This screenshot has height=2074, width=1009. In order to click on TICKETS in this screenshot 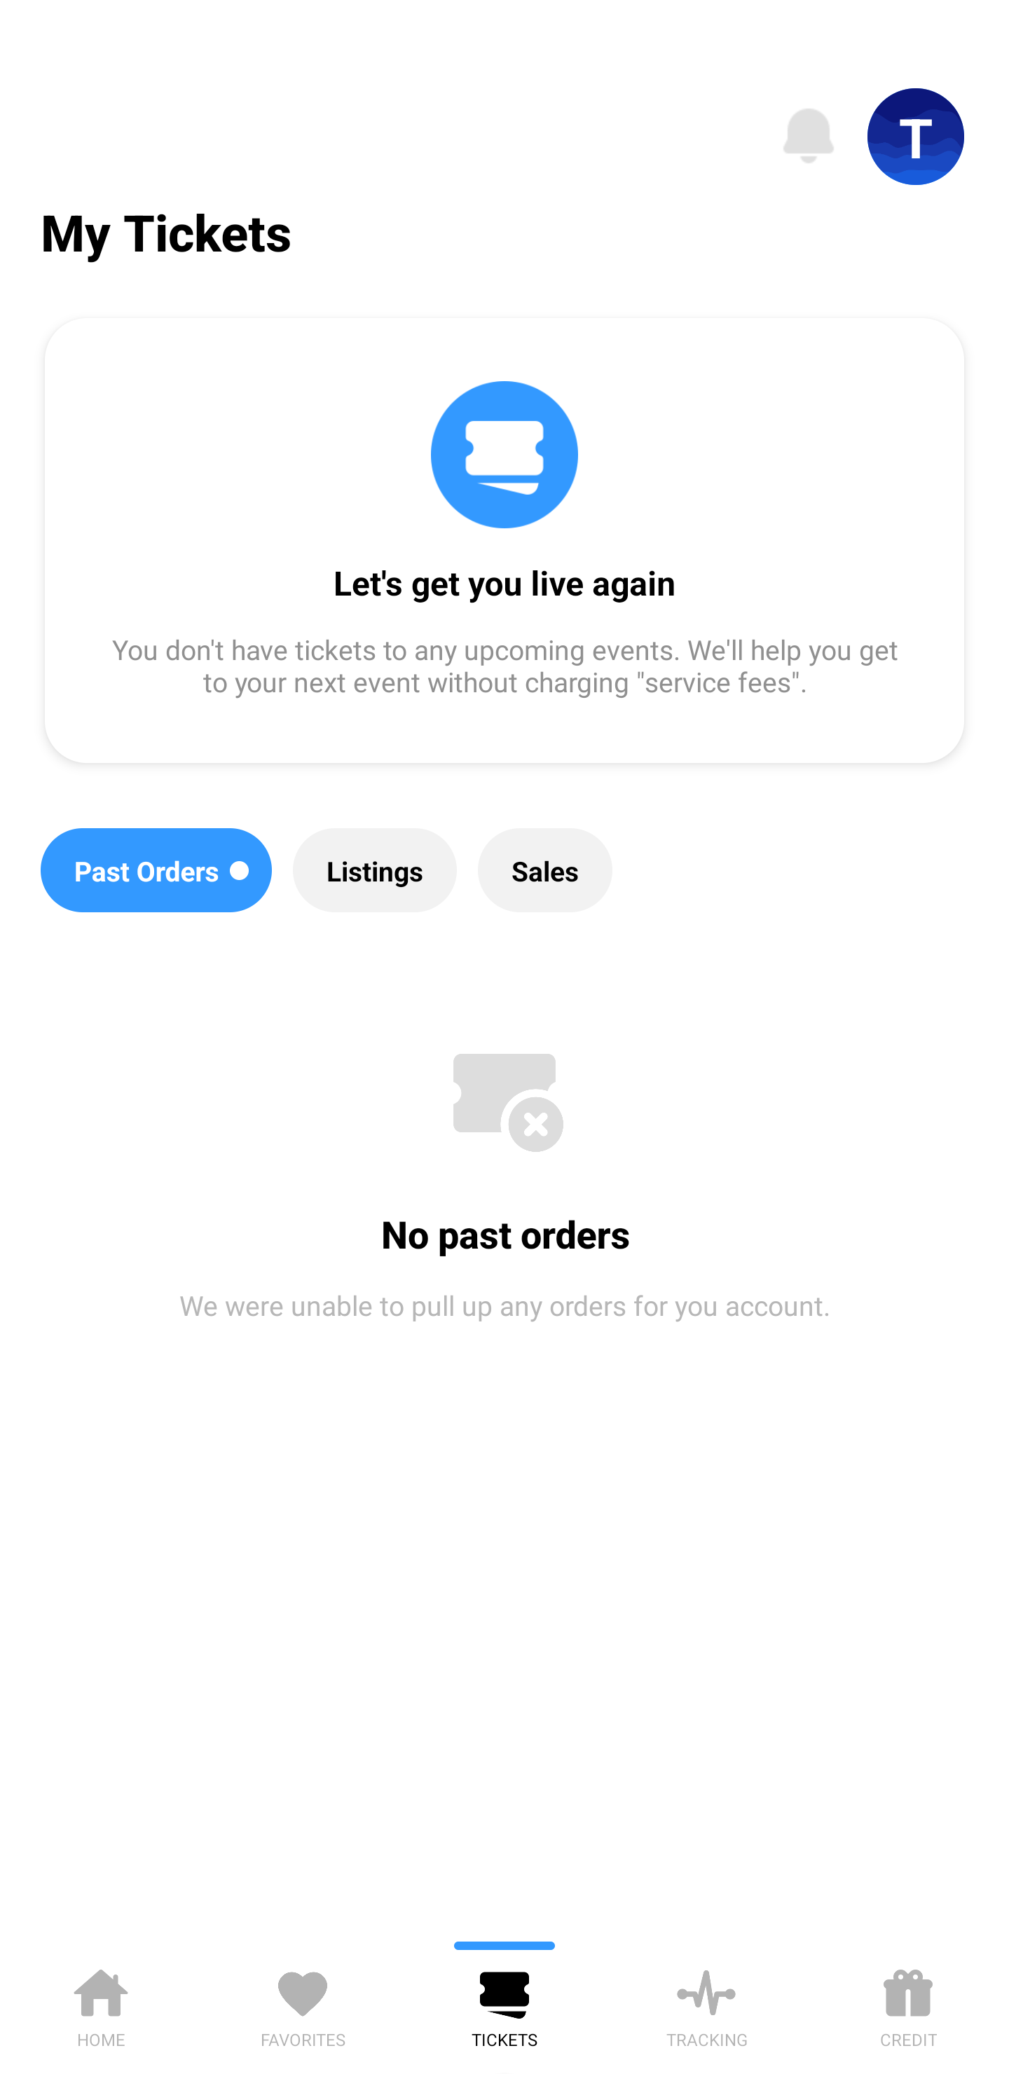, I will do `click(504, 2004)`.